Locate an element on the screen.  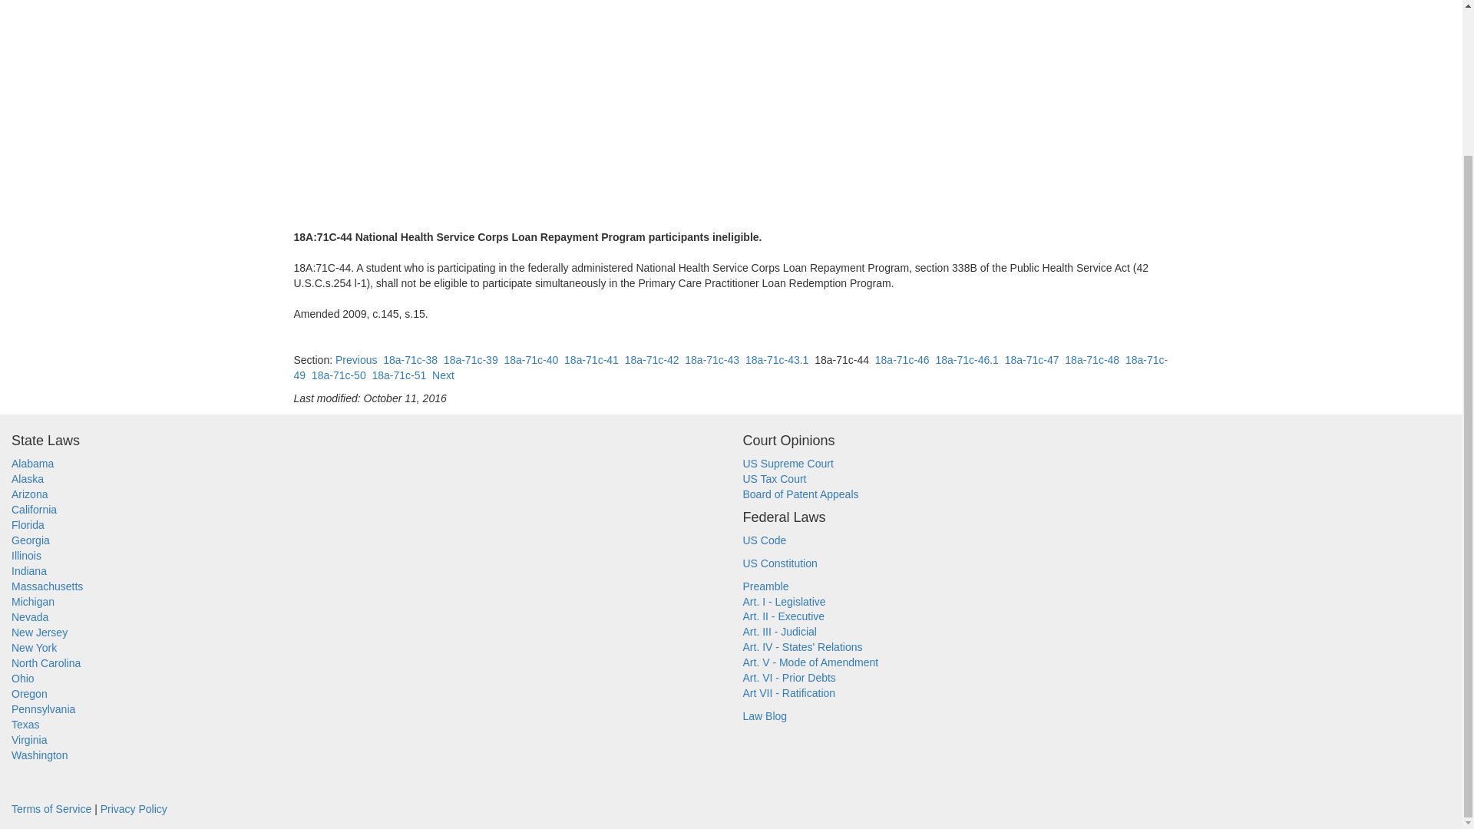
18a-71c-47 is located at coordinates (1032, 360).